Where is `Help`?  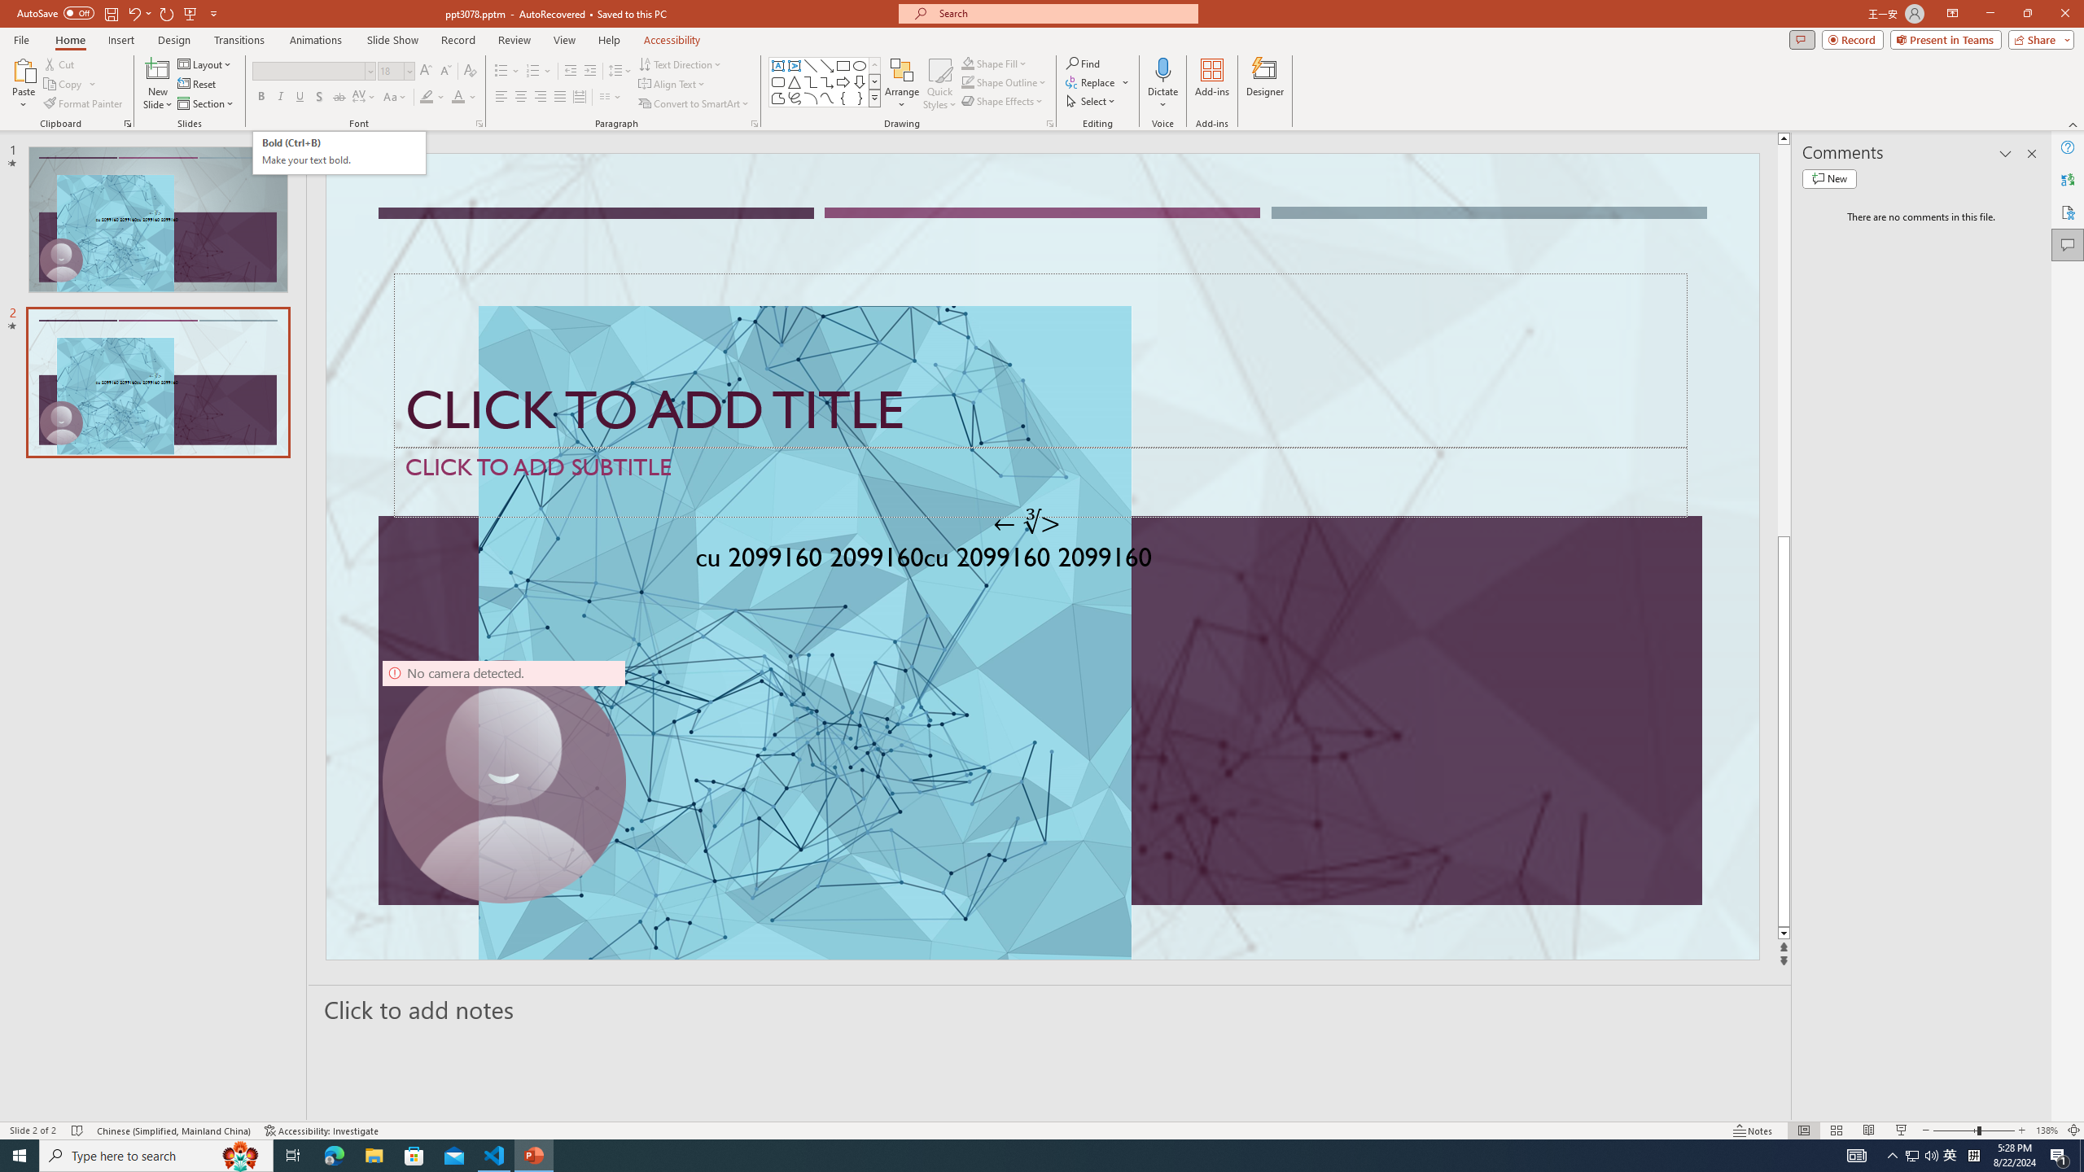
Help is located at coordinates (2068, 147).